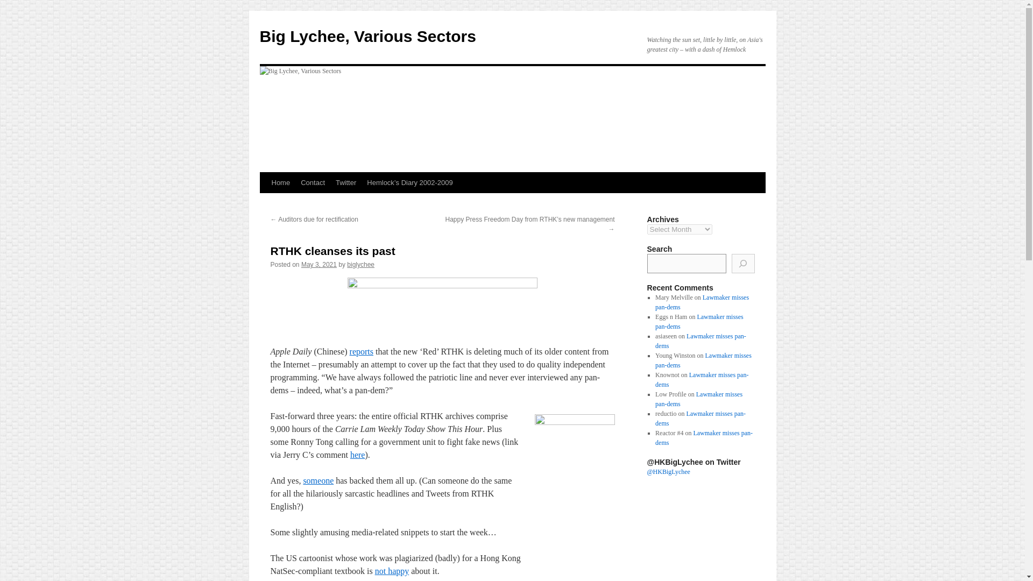 The height and width of the screenshot is (581, 1033). What do you see at coordinates (346, 182) in the screenshot?
I see `Twitter` at bounding box center [346, 182].